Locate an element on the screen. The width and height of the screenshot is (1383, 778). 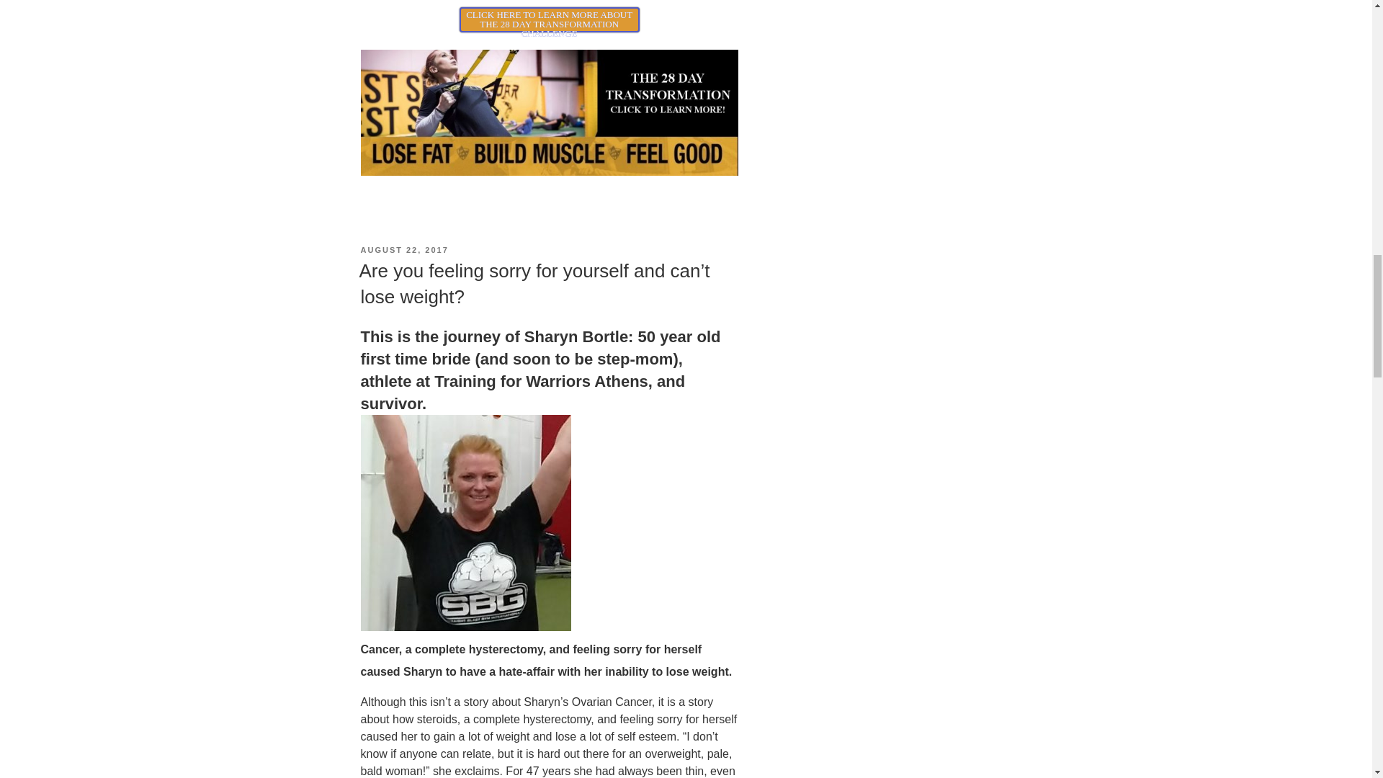
AUGUST 22, 2017 is located at coordinates (403, 250).